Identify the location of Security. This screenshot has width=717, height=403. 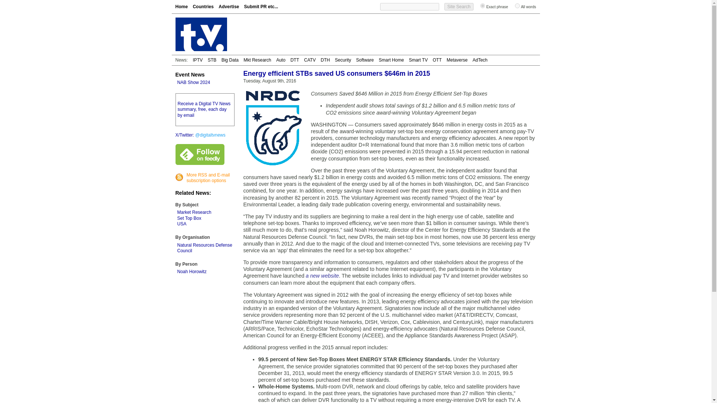
(343, 60).